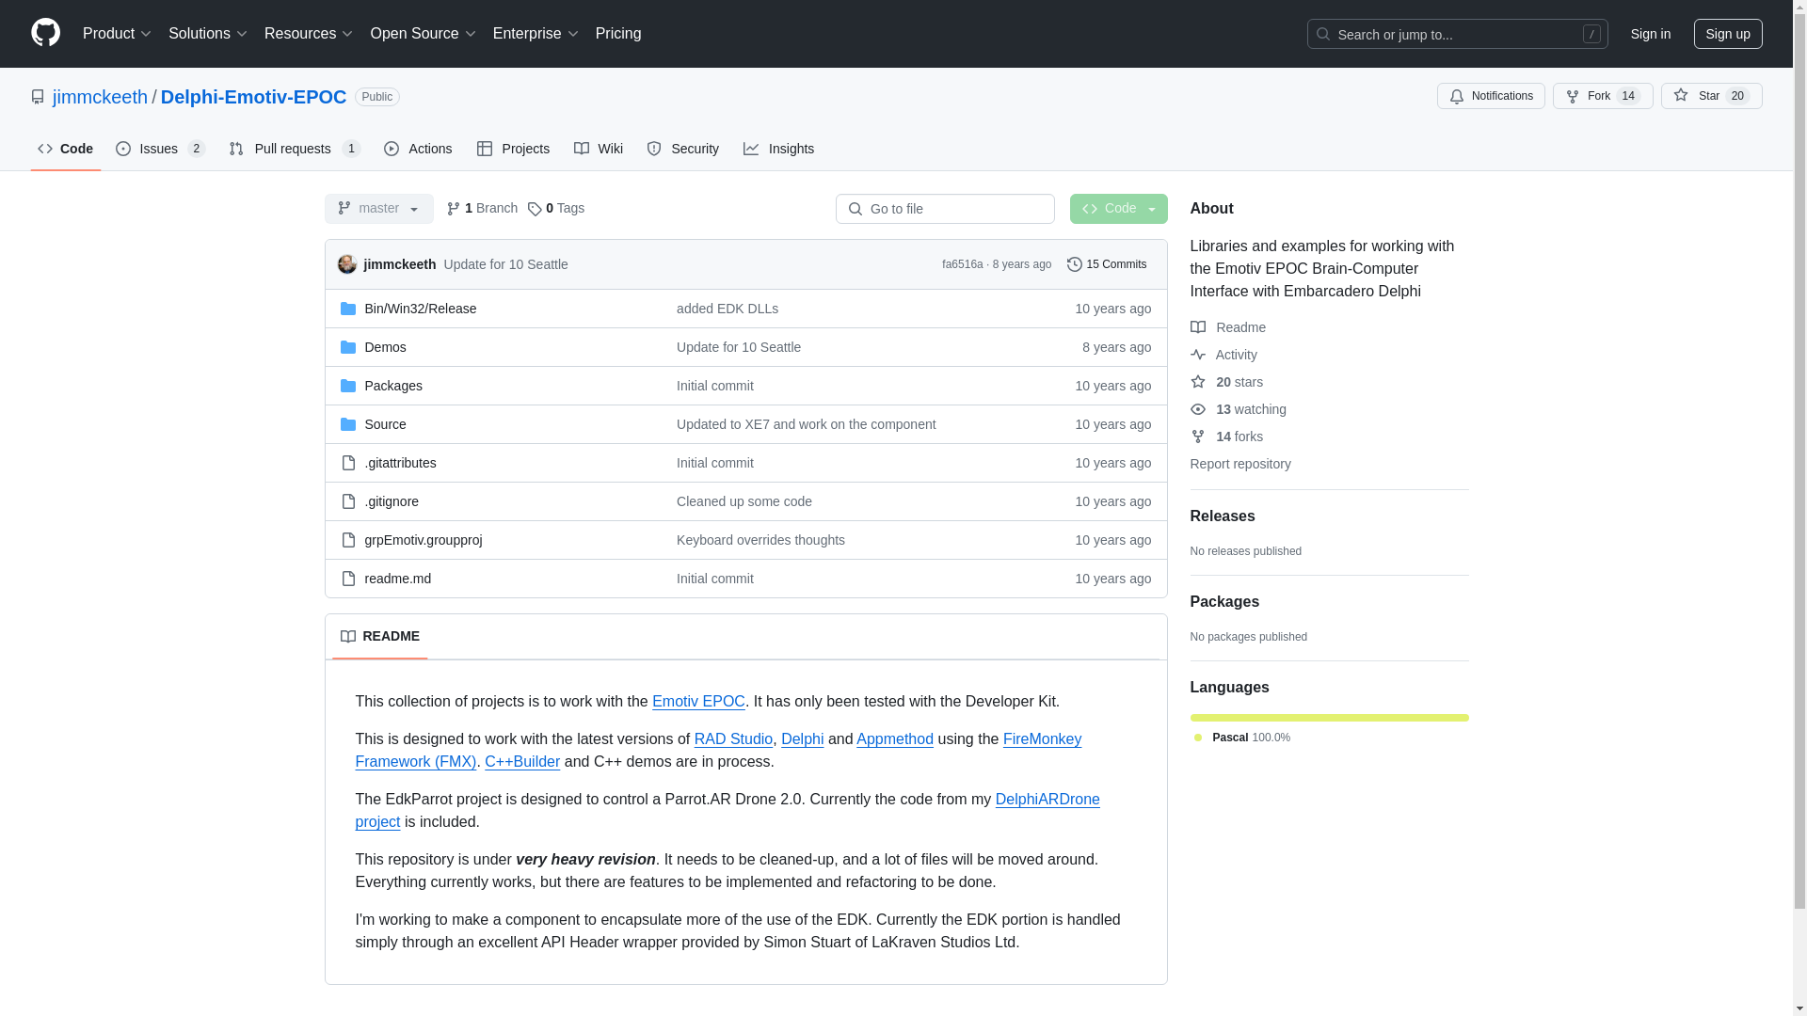 The image size is (1807, 1016). I want to click on Product, so click(118, 34).